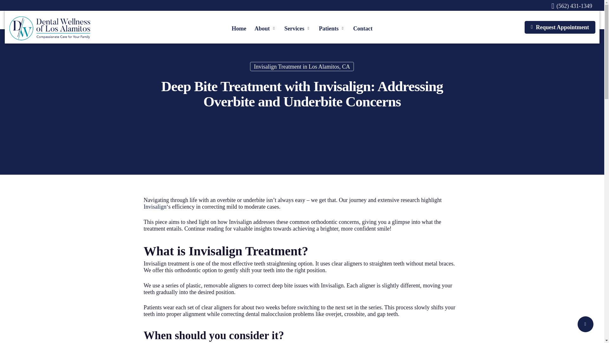 The image size is (609, 343). Describe the element at coordinates (298, 28) in the screenshot. I see `Services` at that location.